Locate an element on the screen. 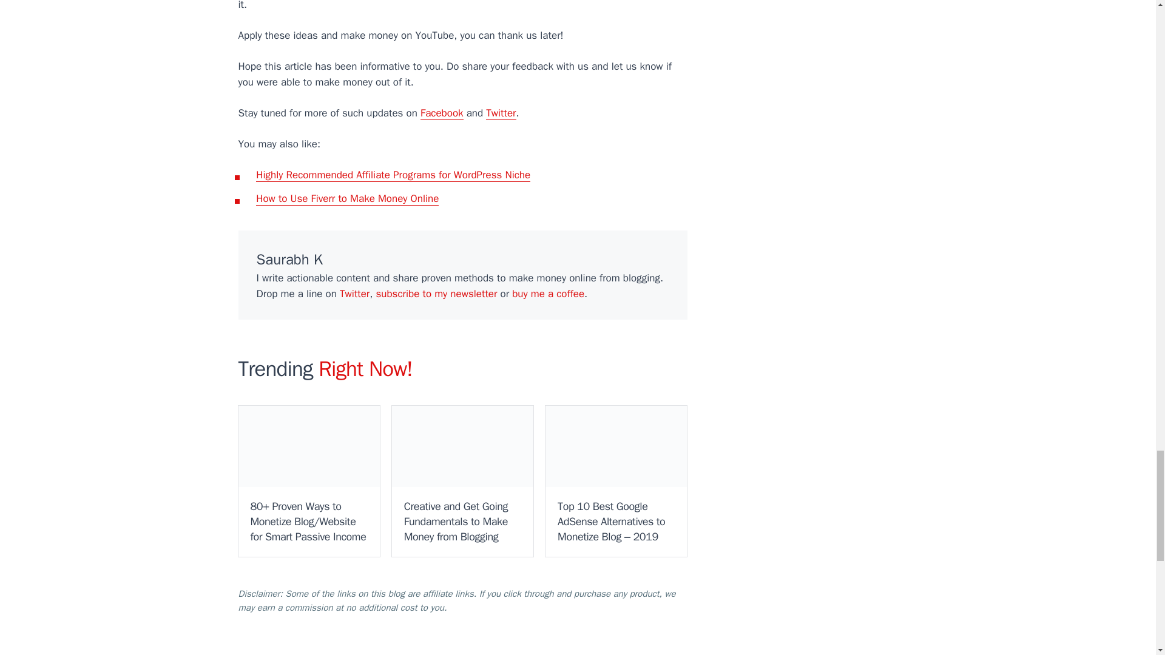 The image size is (1165, 655). Twitter is located at coordinates (501, 113).